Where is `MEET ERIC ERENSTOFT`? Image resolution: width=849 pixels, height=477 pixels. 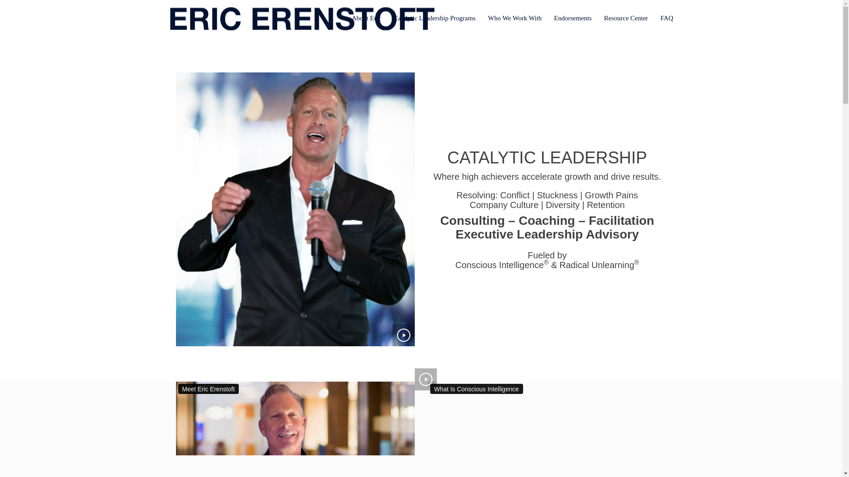
MEET ERIC ERENSTOFT is located at coordinates (295, 429).